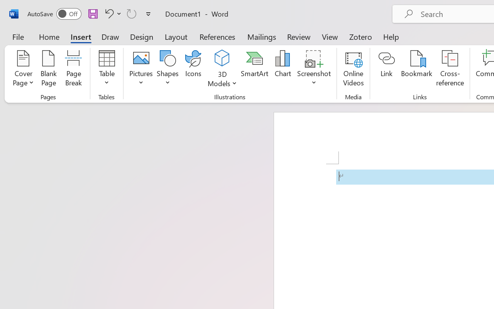  What do you see at coordinates (387, 70) in the screenshot?
I see `Link` at bounding box center [387, 70].